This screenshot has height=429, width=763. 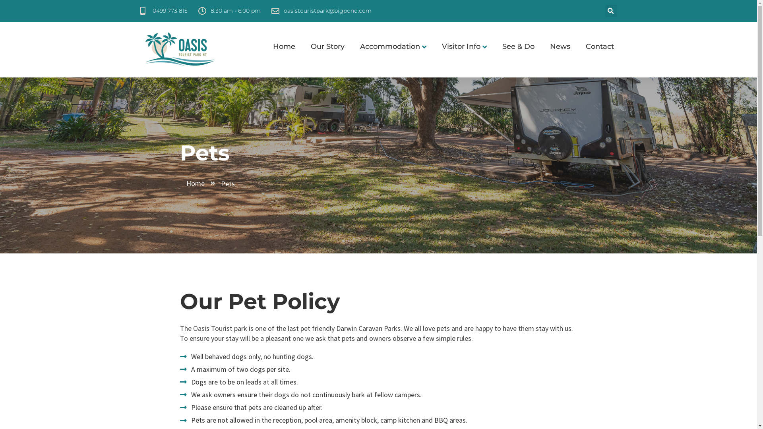 What do you see at coordinates (180, 50) in the screenshot?
I see `350_OasisTouristPark_Logo_RGB` at bounding box center [180, 50].